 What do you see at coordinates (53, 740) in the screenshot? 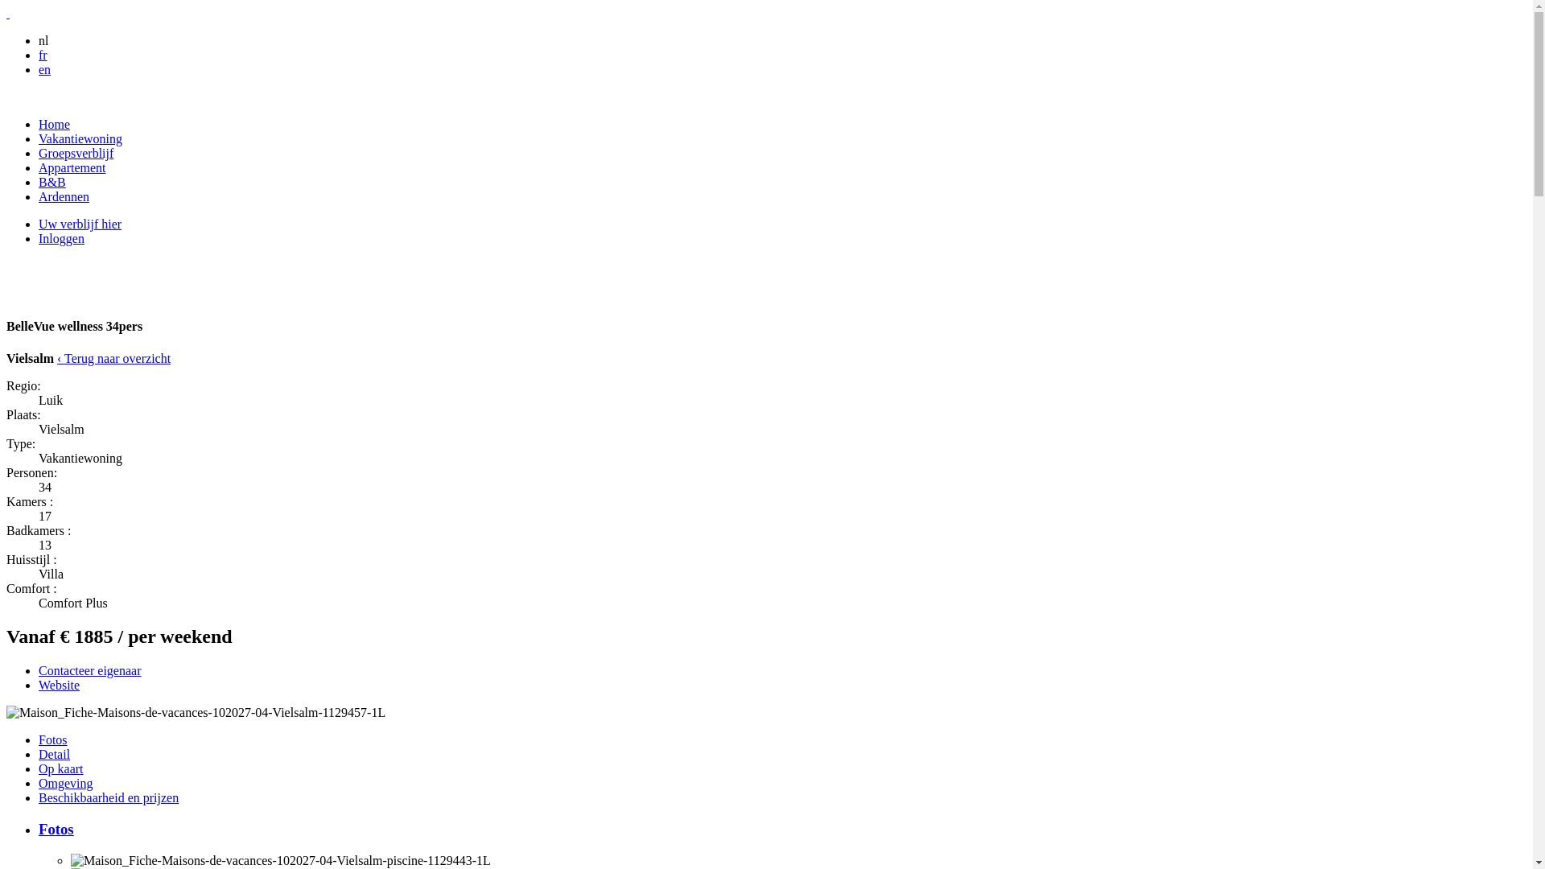
I see `Fotos` at bounding box center [53, 740].